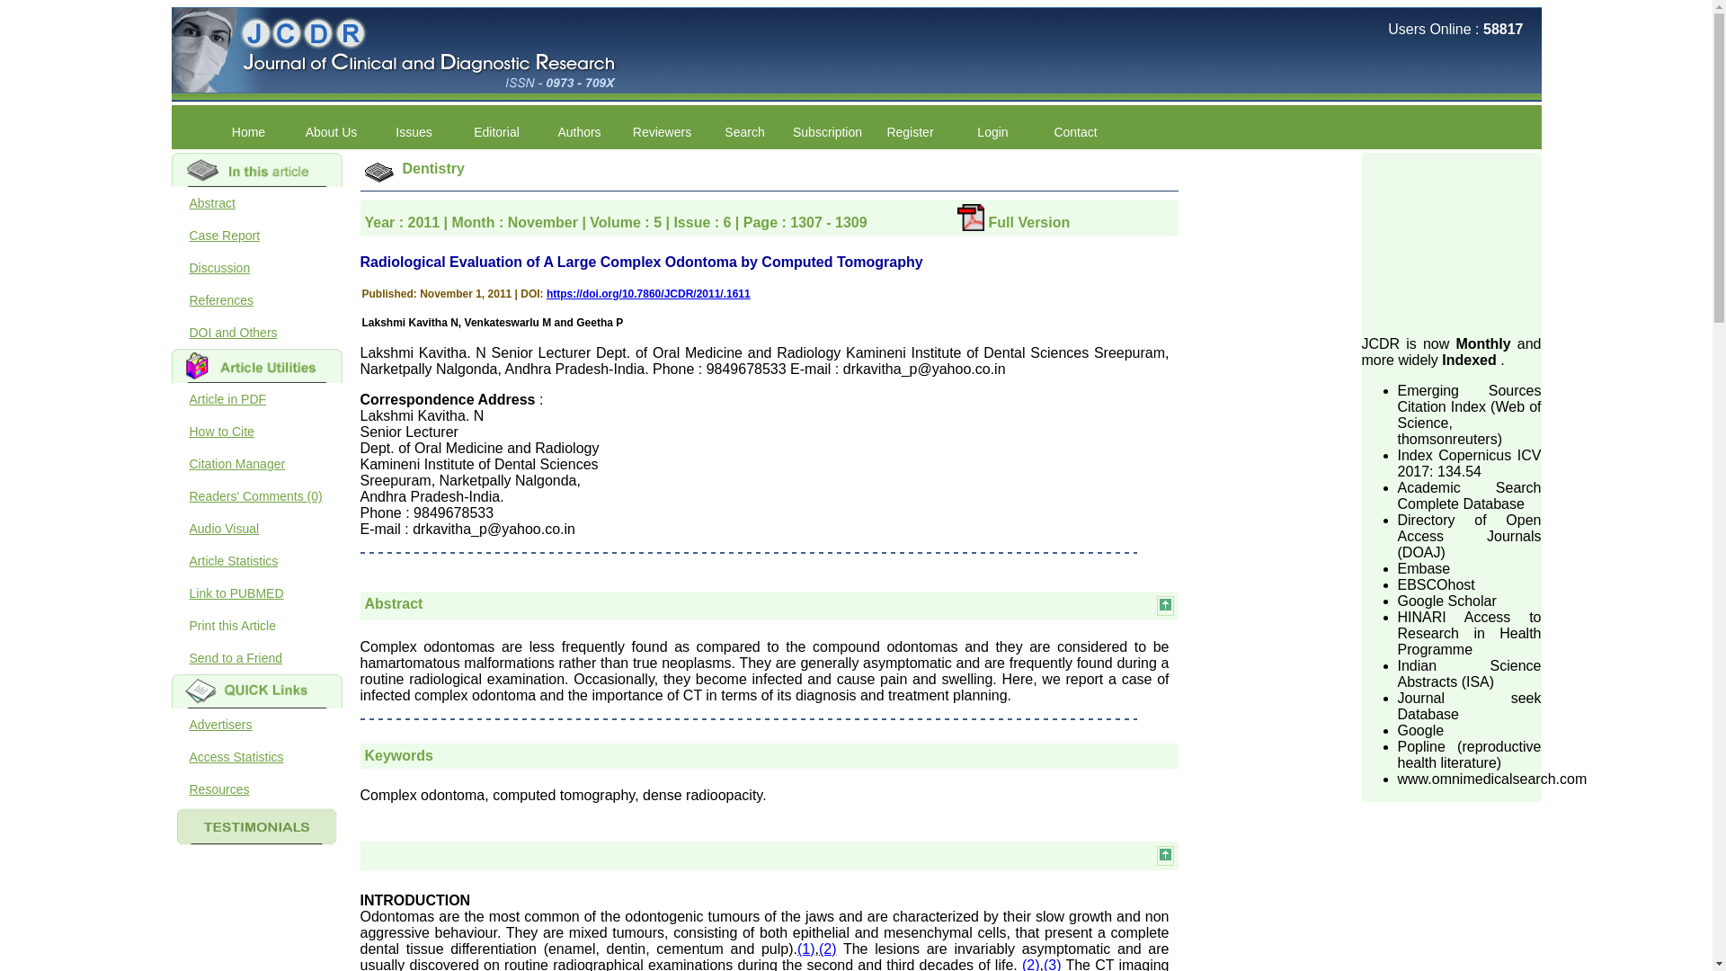 The width and height of the screenshot is (1726, 971). I want to click on Issues, so click(414, 131).